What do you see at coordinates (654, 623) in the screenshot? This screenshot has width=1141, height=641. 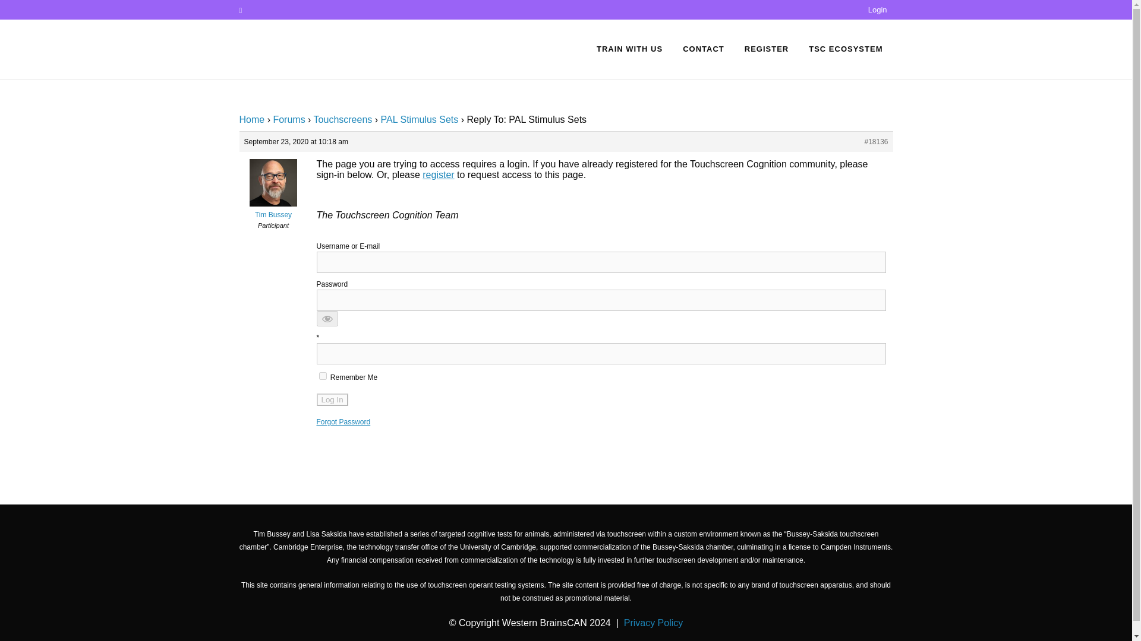 I see `Privacy Policy` at bounding box center [654, 623].